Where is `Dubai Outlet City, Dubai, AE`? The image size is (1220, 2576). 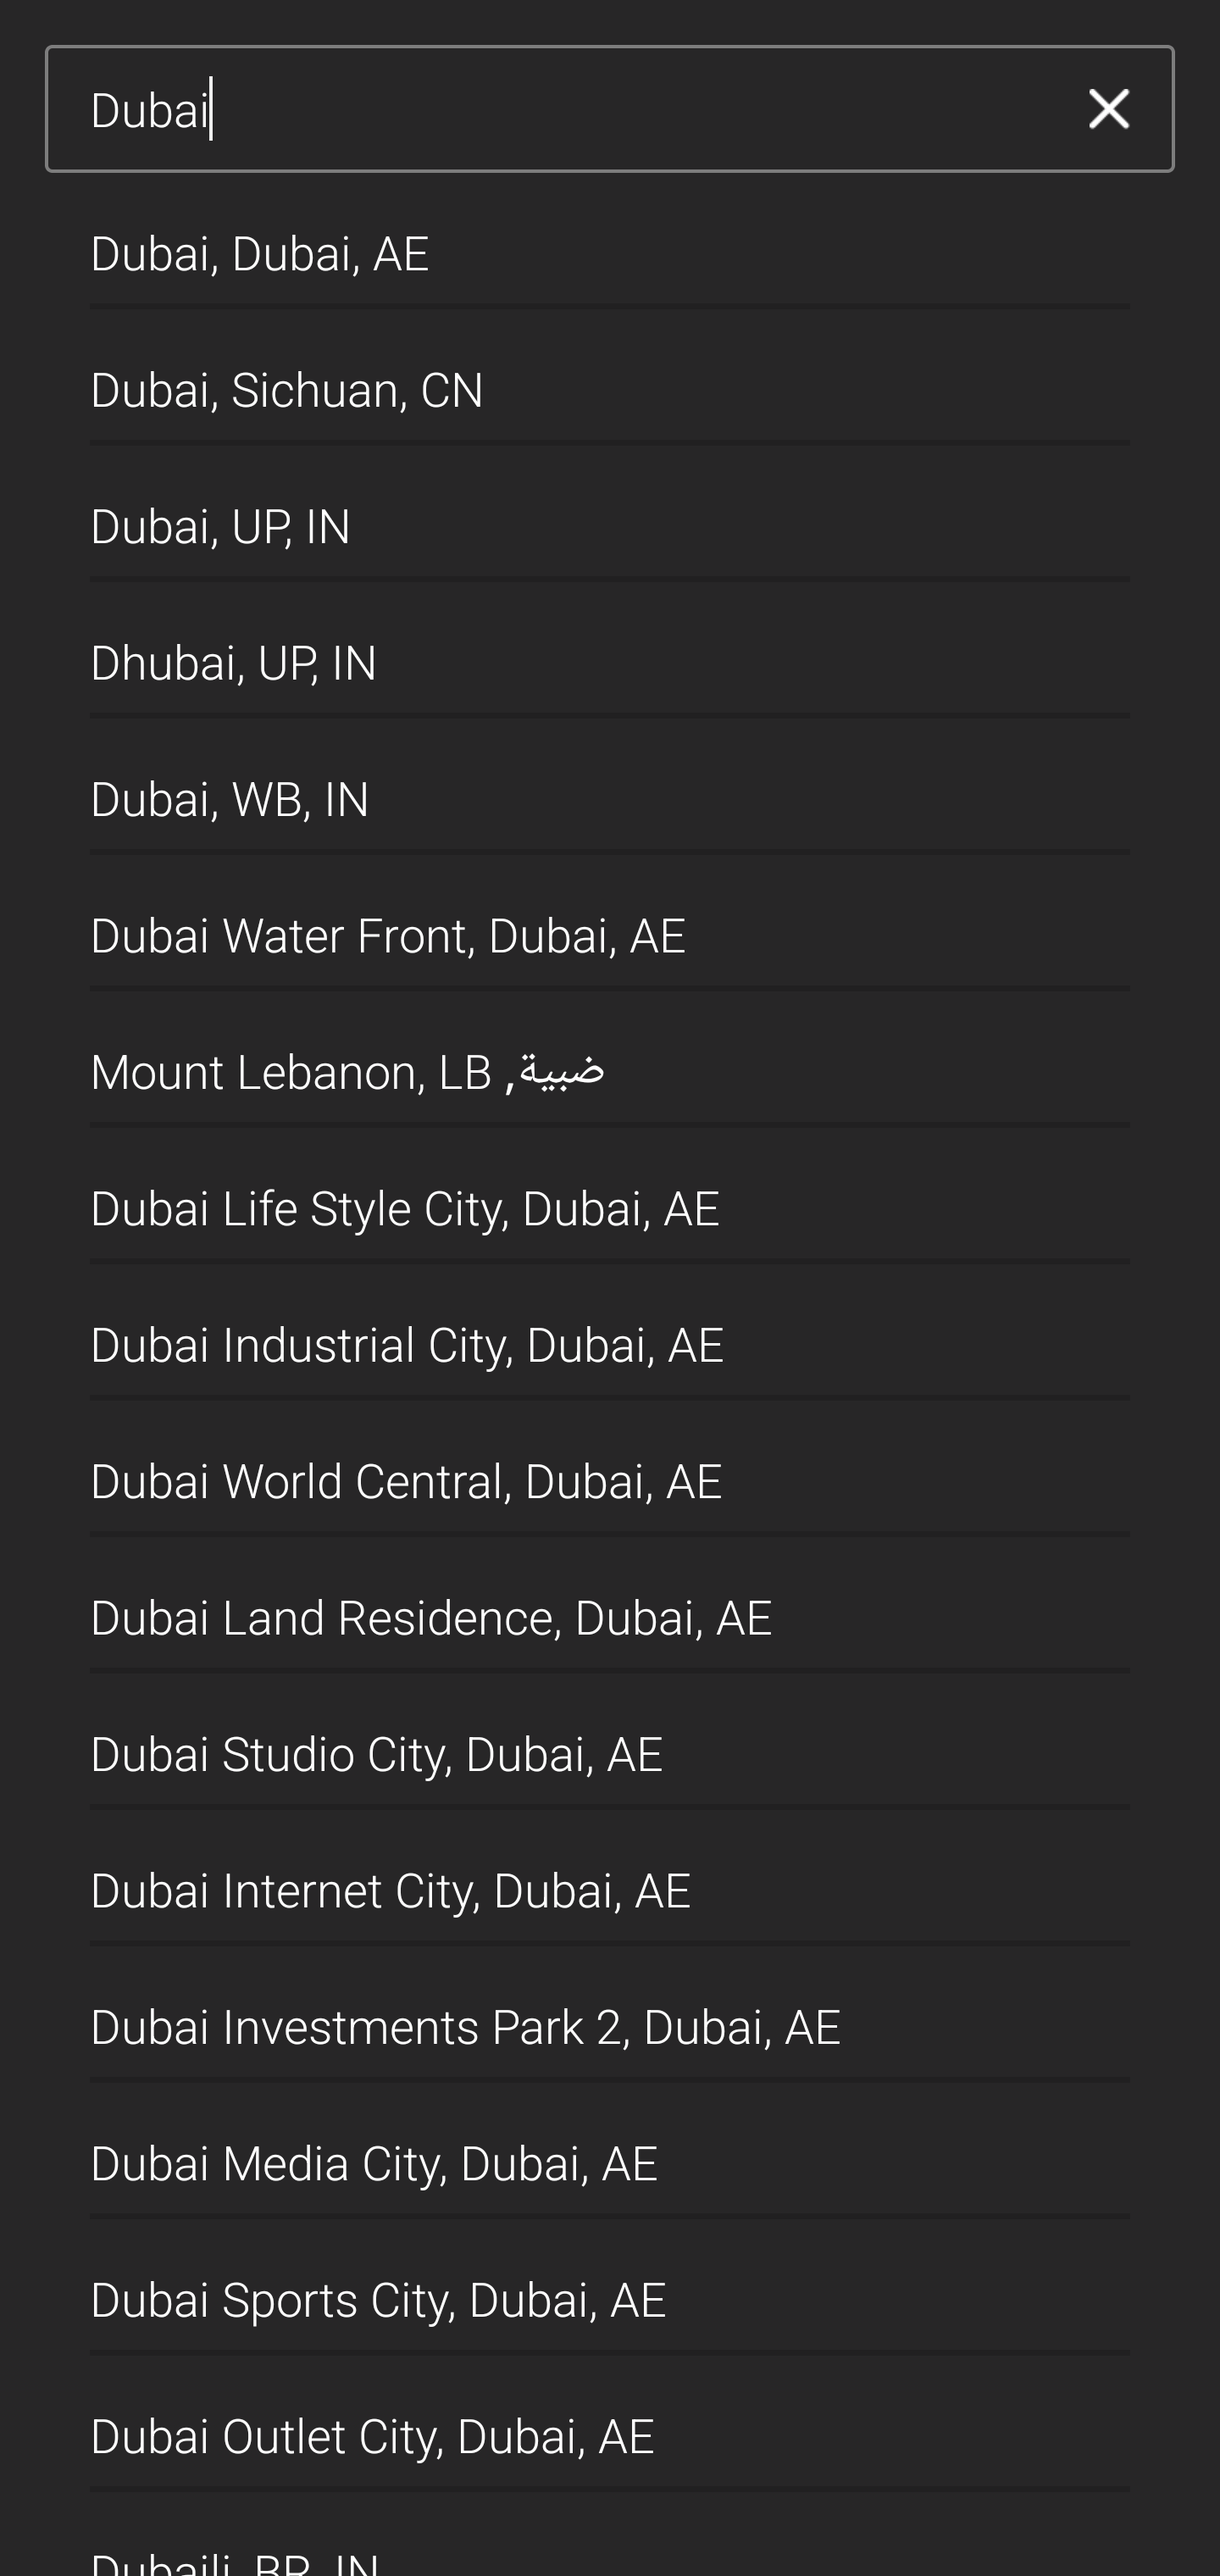
Dubai Outlet City, Dubai, AE is located at coordinates (610, 2422).